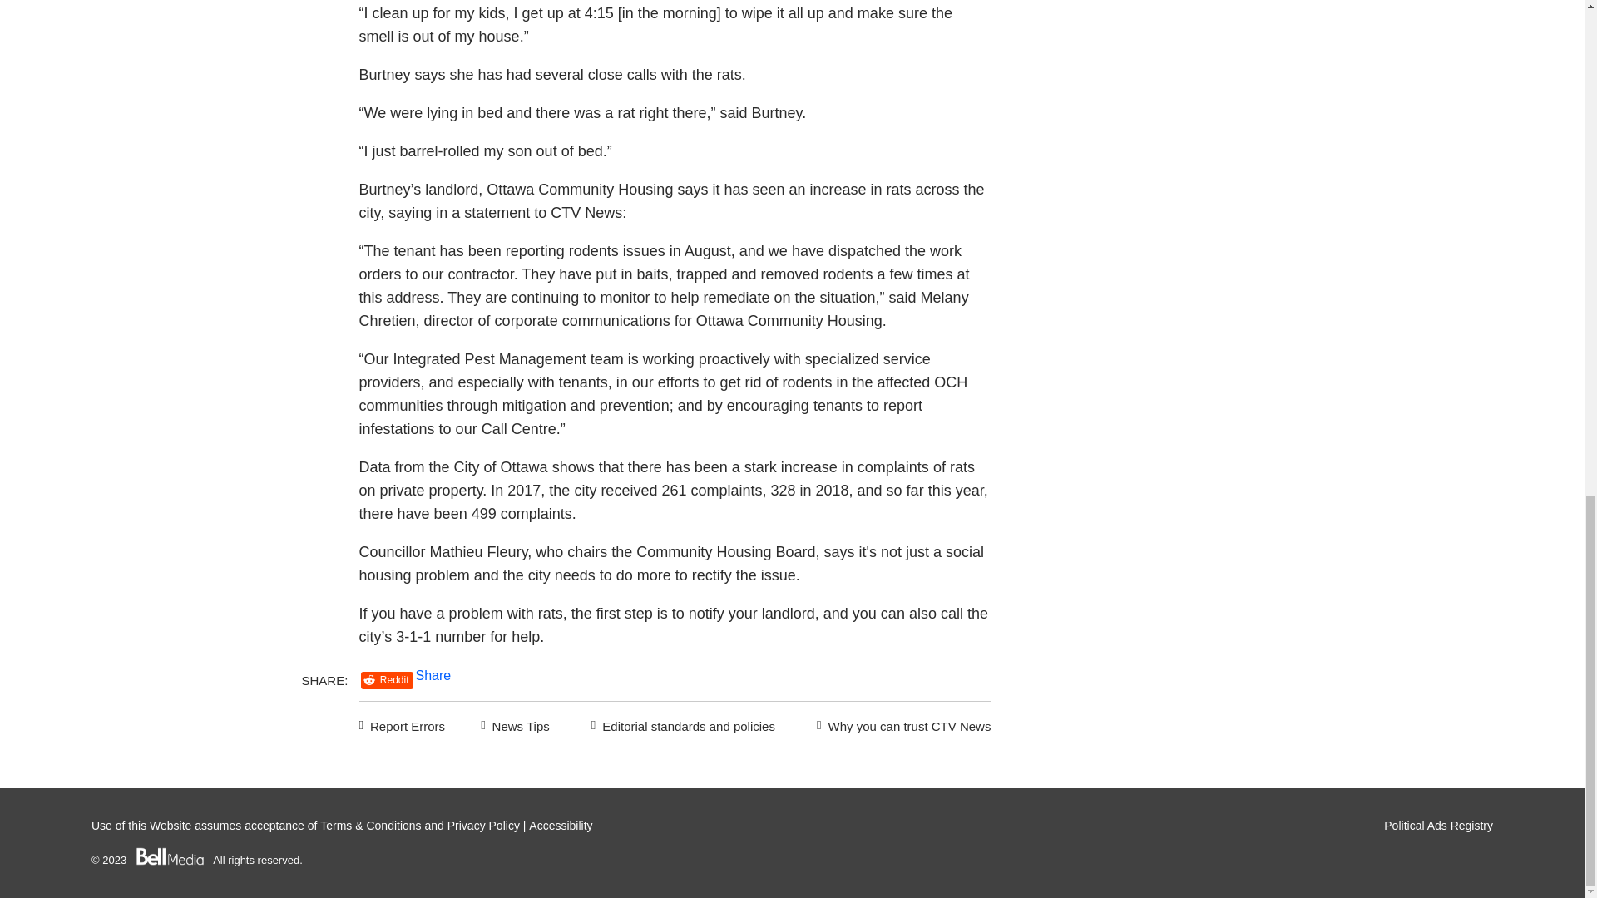 The image size is (1597, 898). What do you see at coordinates (514, 723) in the screenshot?
I see `News Tips` at bounding box center [514, 723].